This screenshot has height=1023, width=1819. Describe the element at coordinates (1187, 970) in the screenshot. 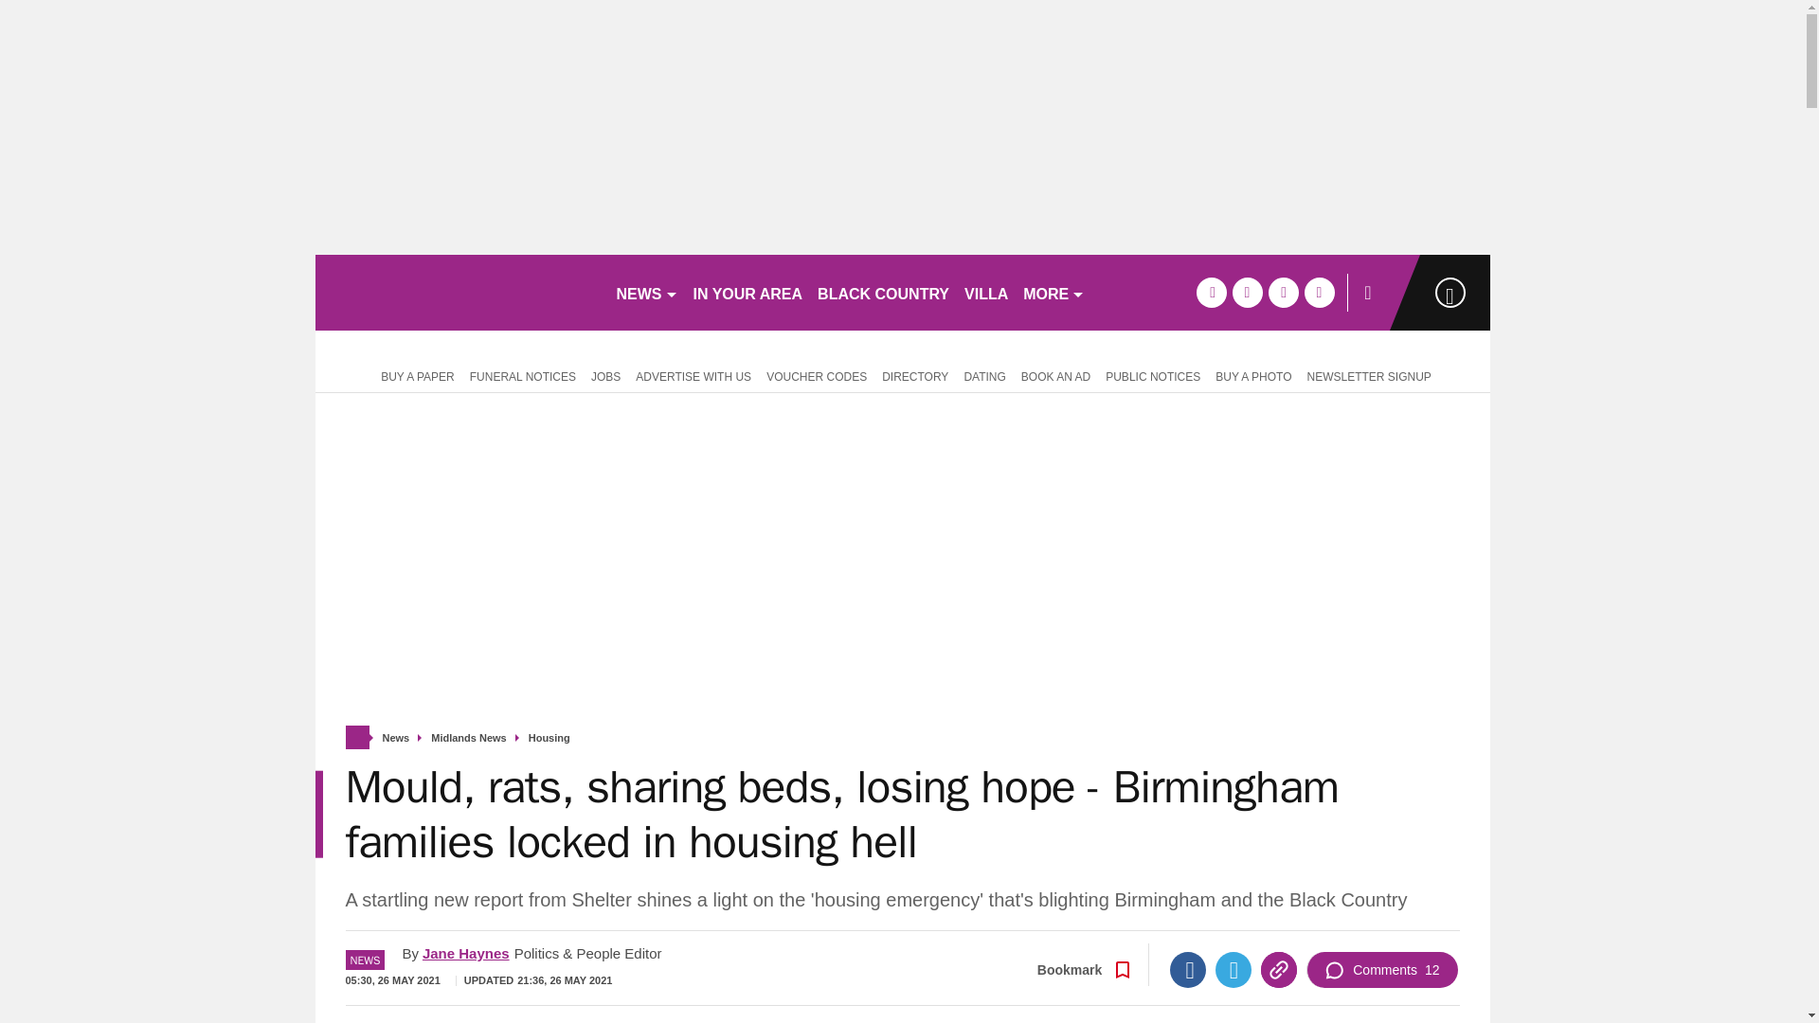

I see `Facebook` at that location.